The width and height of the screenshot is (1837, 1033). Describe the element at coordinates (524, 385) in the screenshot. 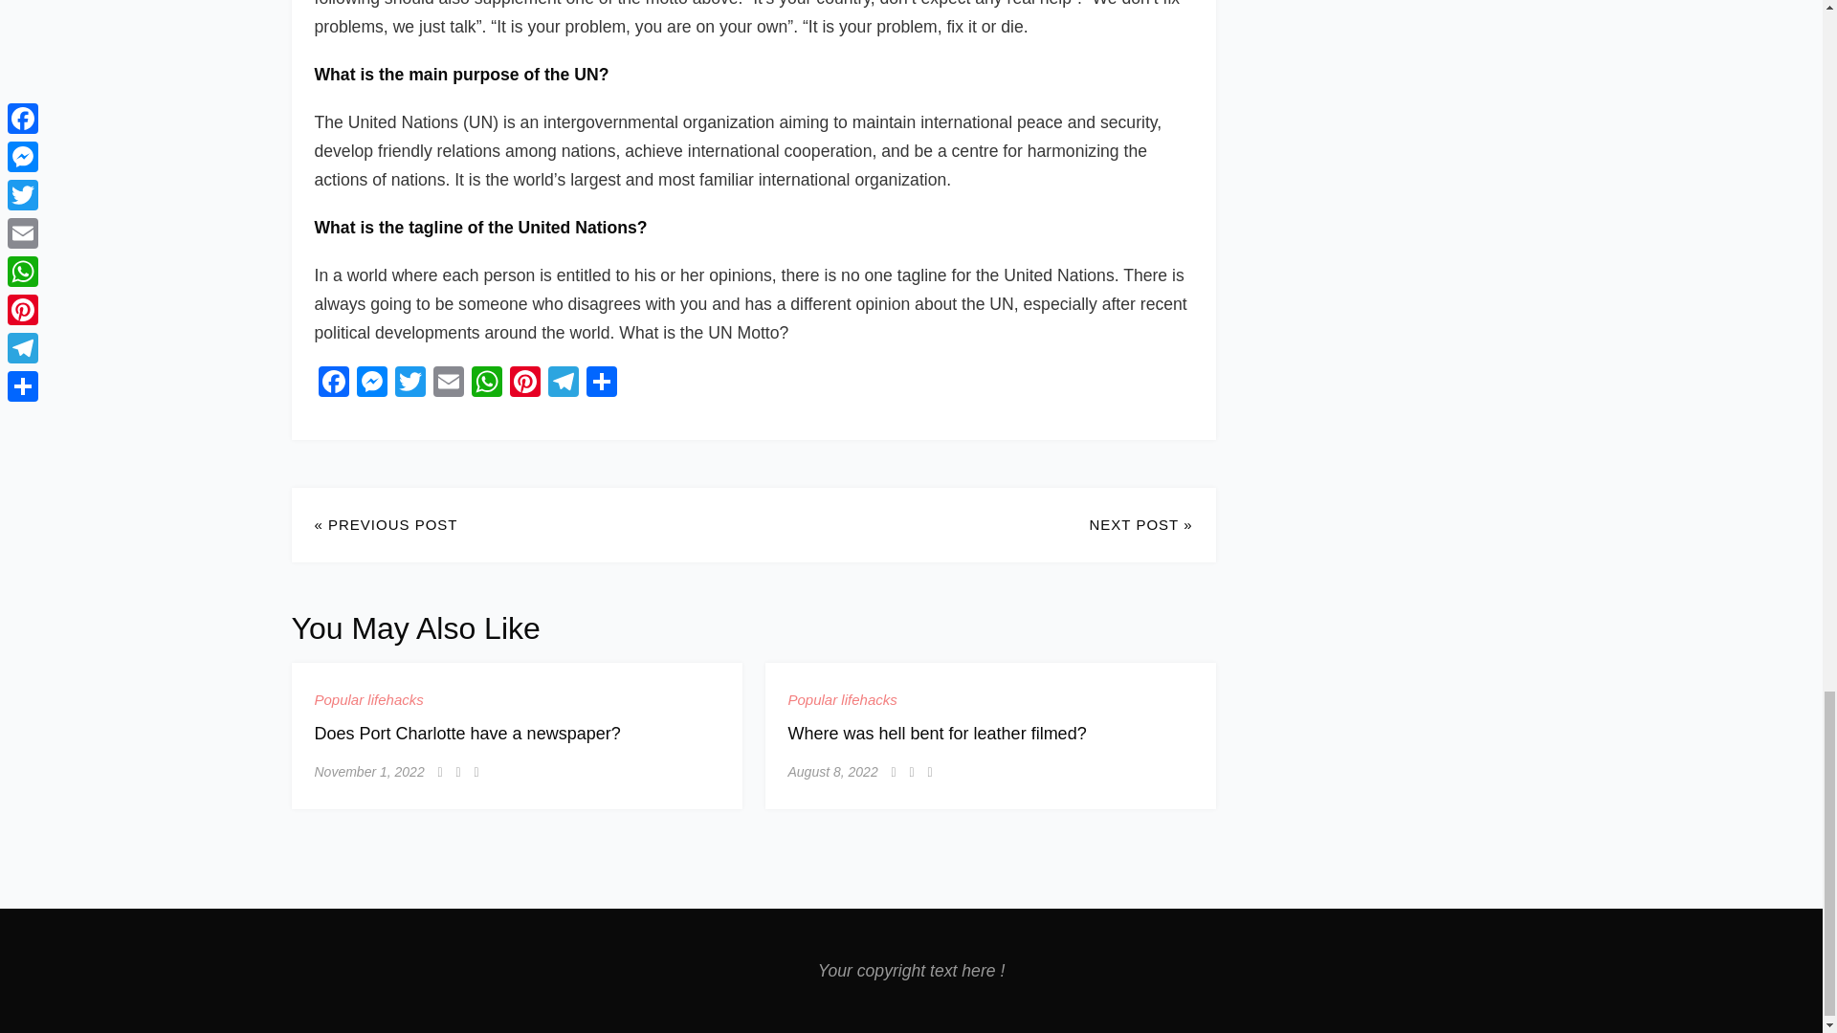

I see `Pinterest` at that location.